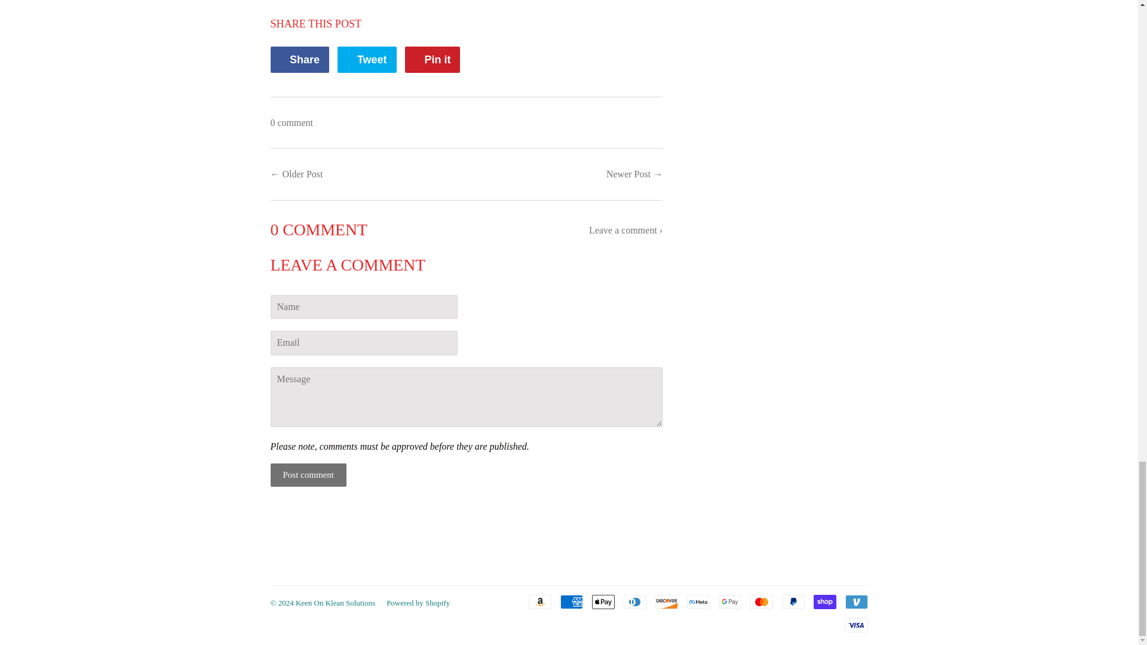 The image size is (1147, 645). I want to click on Amazon, so click(602, 601).